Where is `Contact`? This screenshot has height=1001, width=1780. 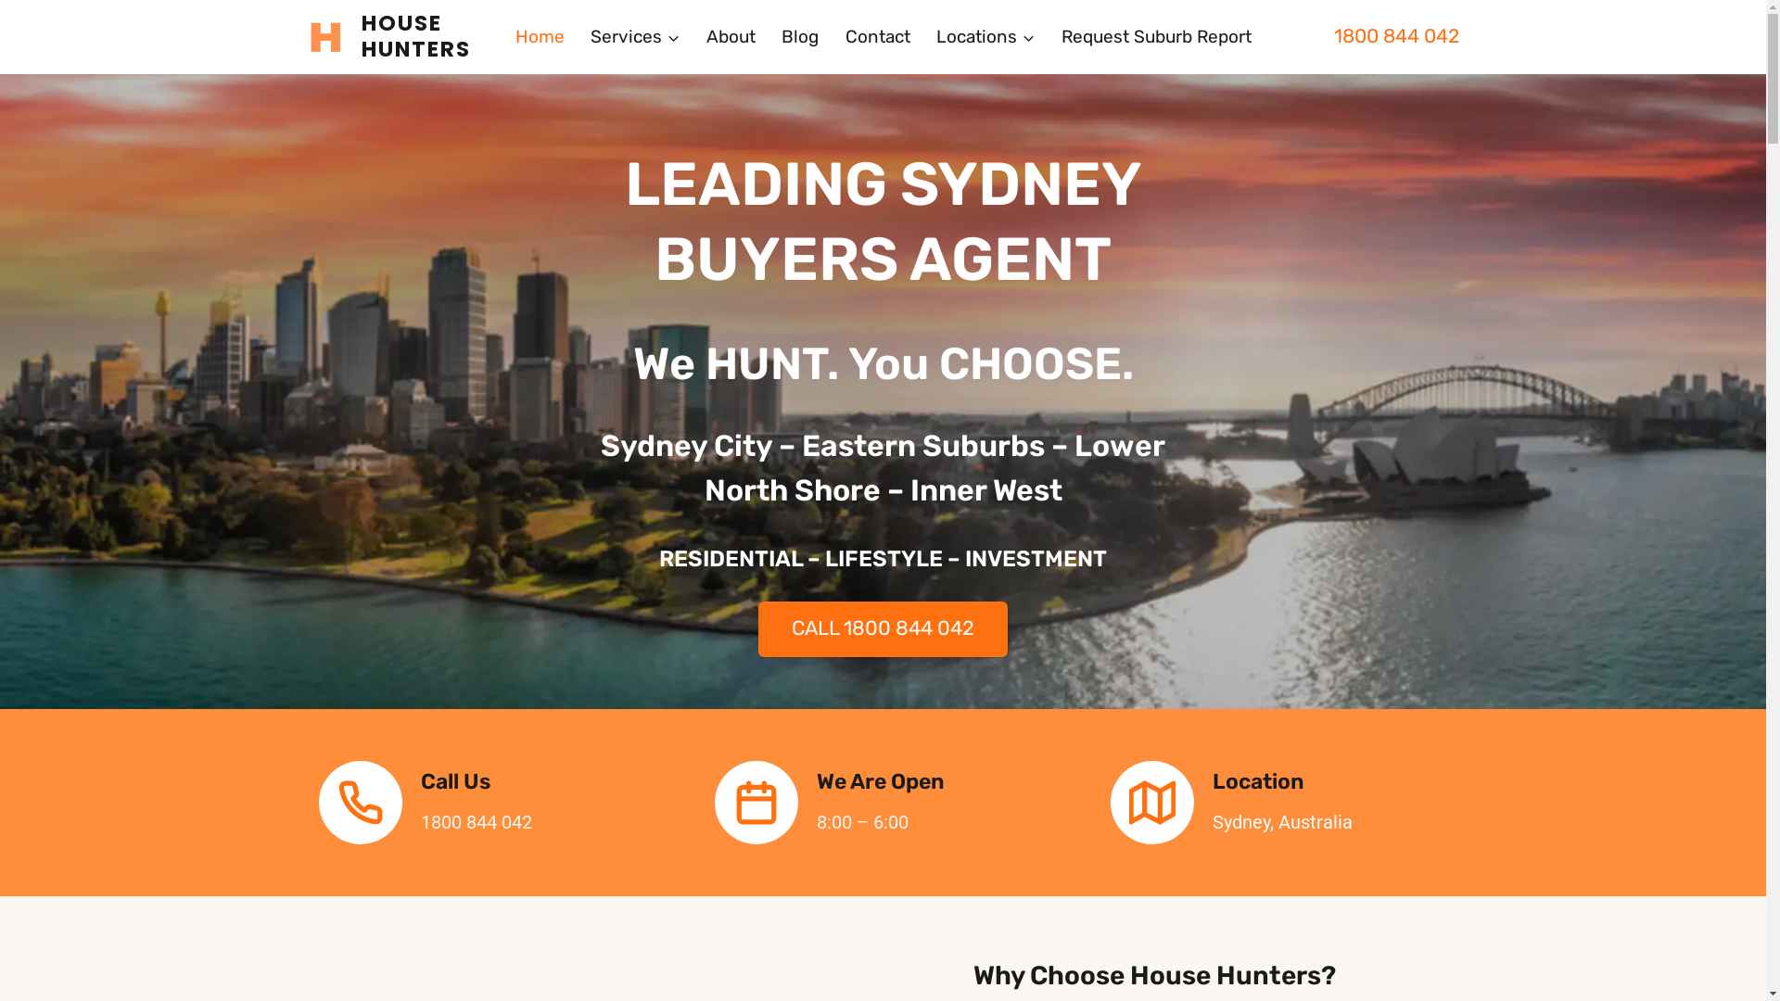 Contact is located at coordinates (877, 37).